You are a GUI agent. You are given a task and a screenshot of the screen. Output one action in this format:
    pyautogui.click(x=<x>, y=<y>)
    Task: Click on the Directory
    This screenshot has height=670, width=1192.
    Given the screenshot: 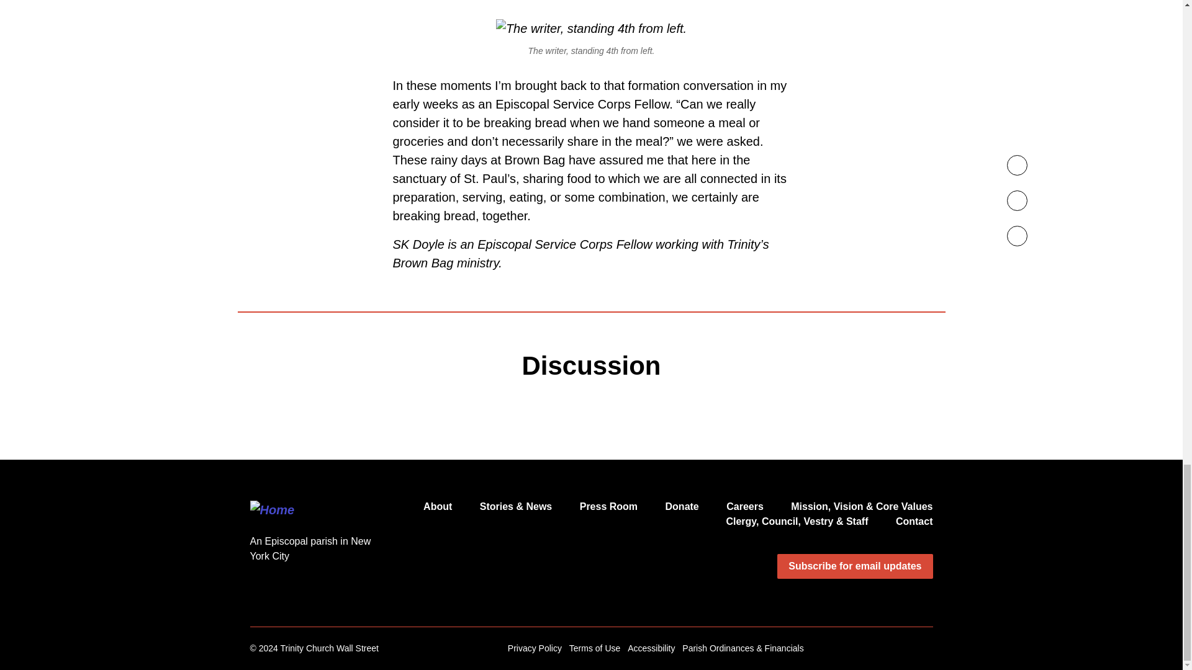 What is the action you would take?
    pyautogui.click(x=797, y=521)
    